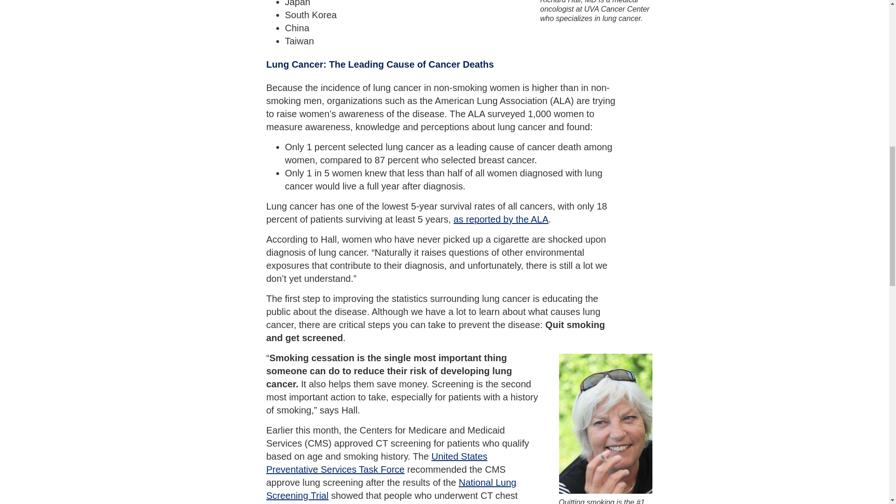 The height and width of the screenshot is (504, 896). Describe the element at coordinates (391, 489) in the screenshot. I see `National Lung Screening Trial` at that location.